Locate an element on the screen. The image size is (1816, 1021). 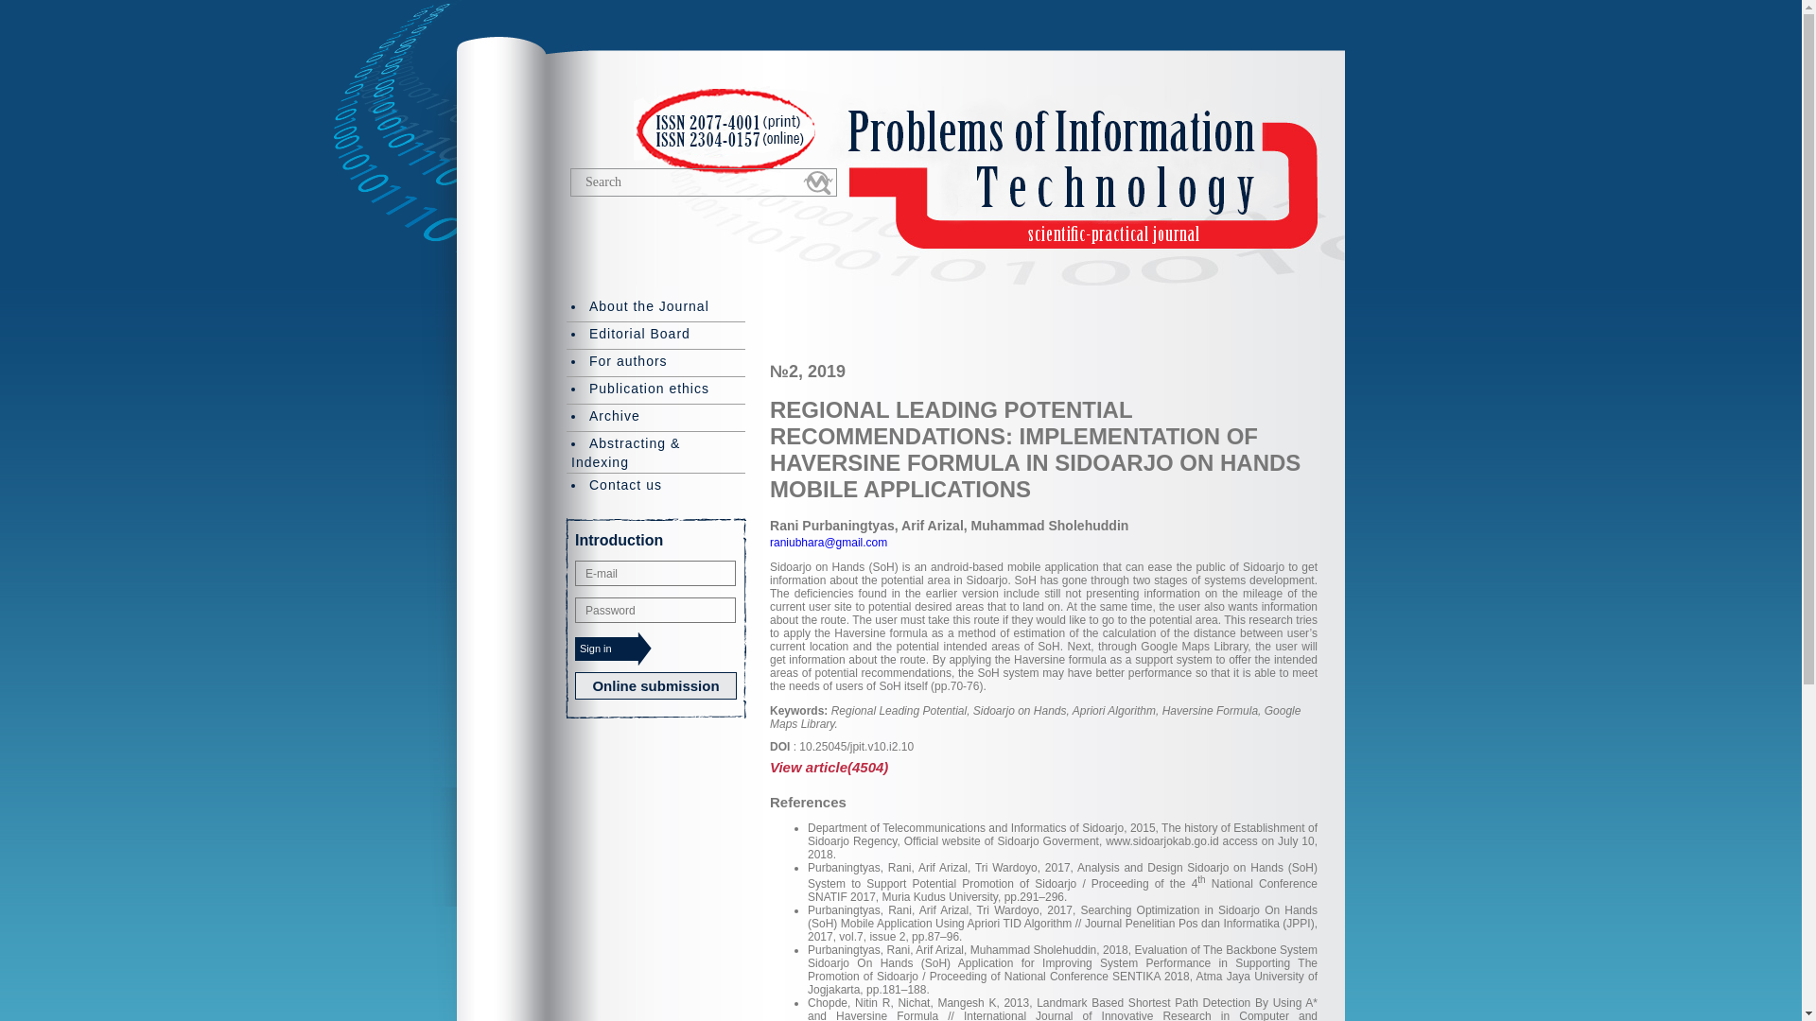
Archive is located at coordinates (656, 417).